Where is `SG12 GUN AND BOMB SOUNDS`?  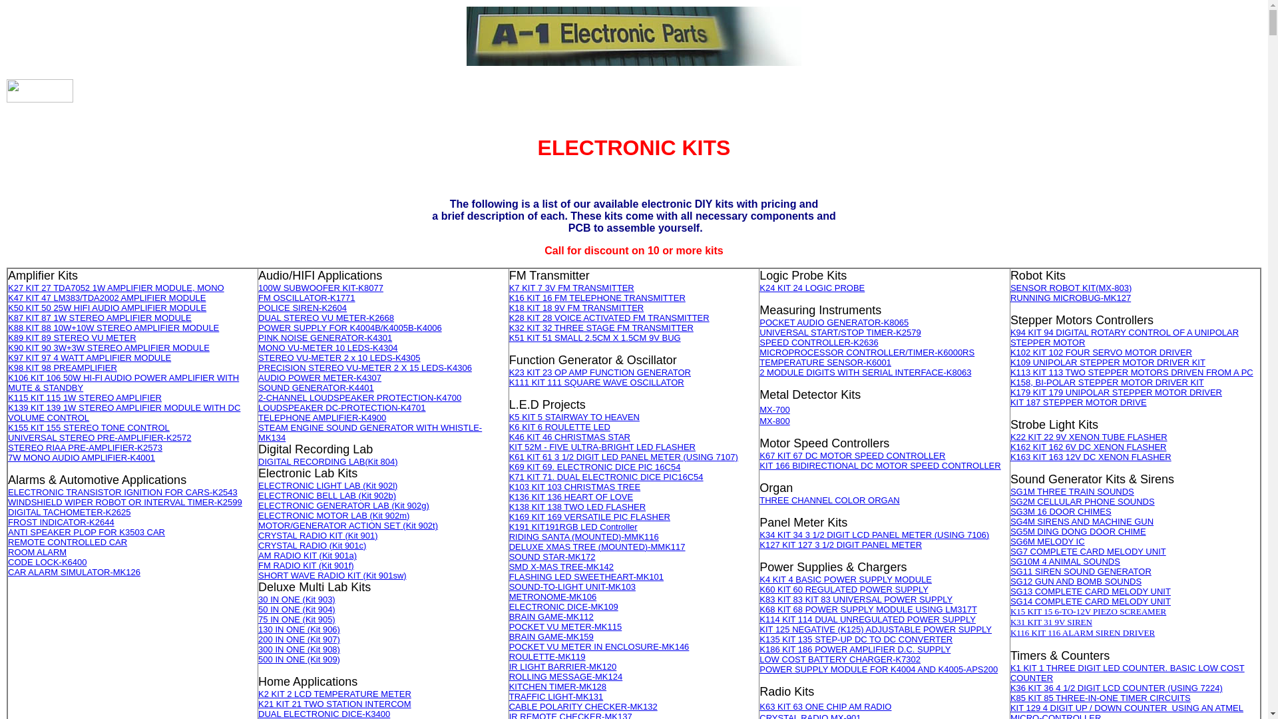
SG12 GUN AND BOMB SOUNDS is located at coordinates (1076, 582).